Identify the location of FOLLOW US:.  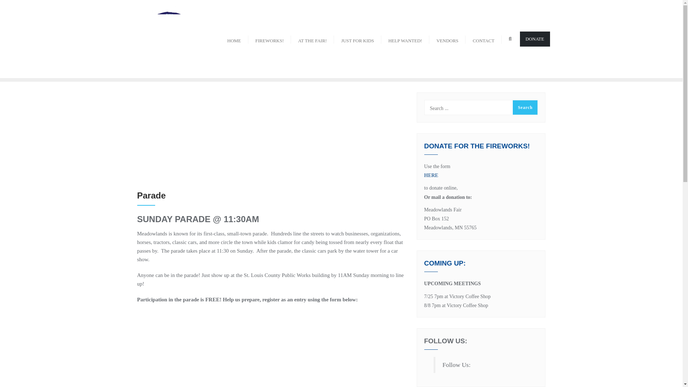
(446, 341).